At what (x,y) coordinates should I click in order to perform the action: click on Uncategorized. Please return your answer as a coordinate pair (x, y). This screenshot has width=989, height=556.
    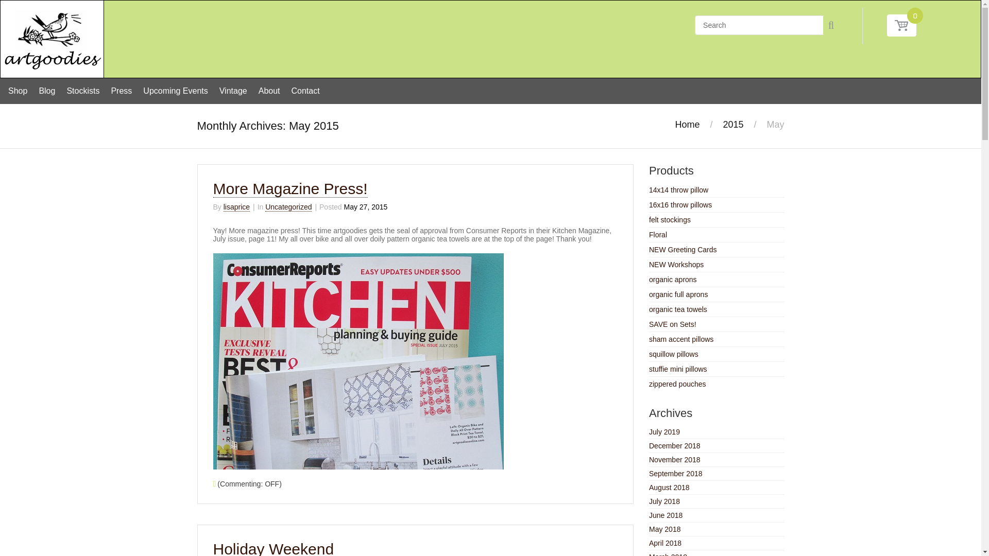
    Looking at the image, I should click on (288, 207).